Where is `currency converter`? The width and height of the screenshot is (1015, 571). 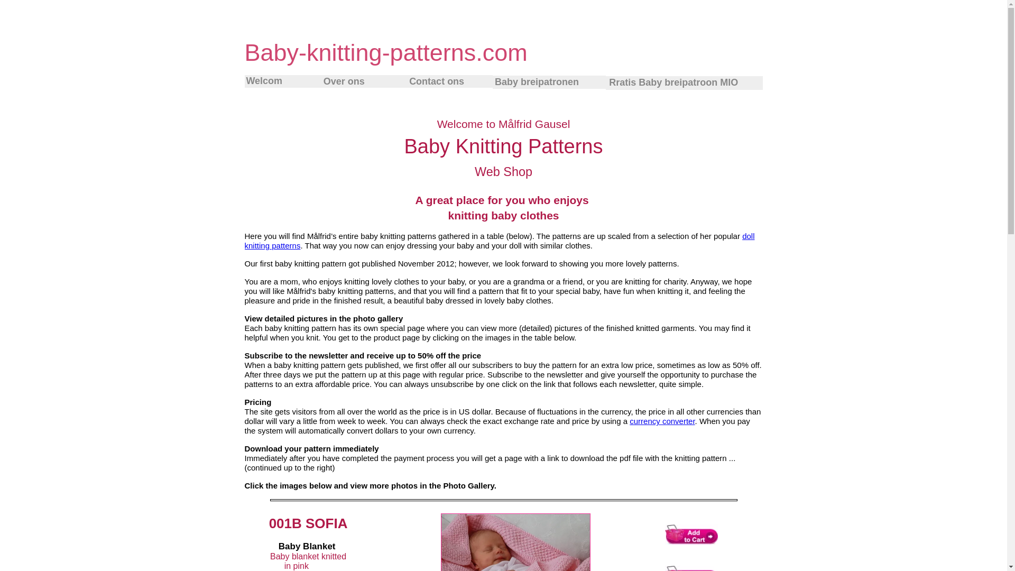
currency converter is located at coordinates (662, 421).